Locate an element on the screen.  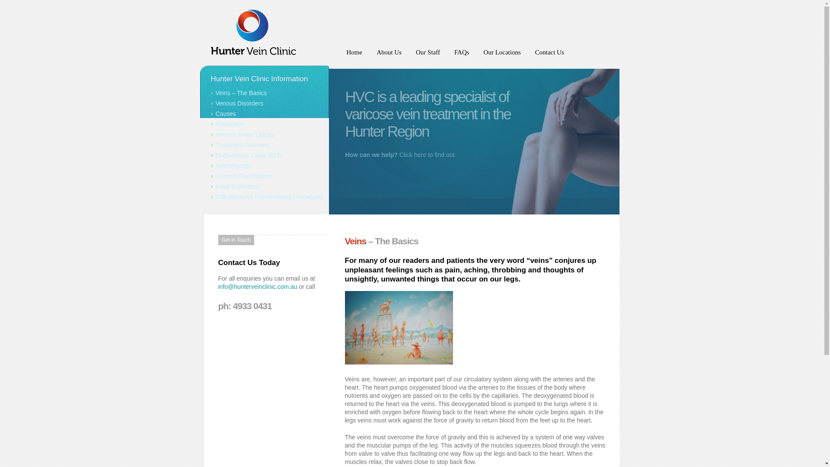
Causes is located at coordinates (265, 114).